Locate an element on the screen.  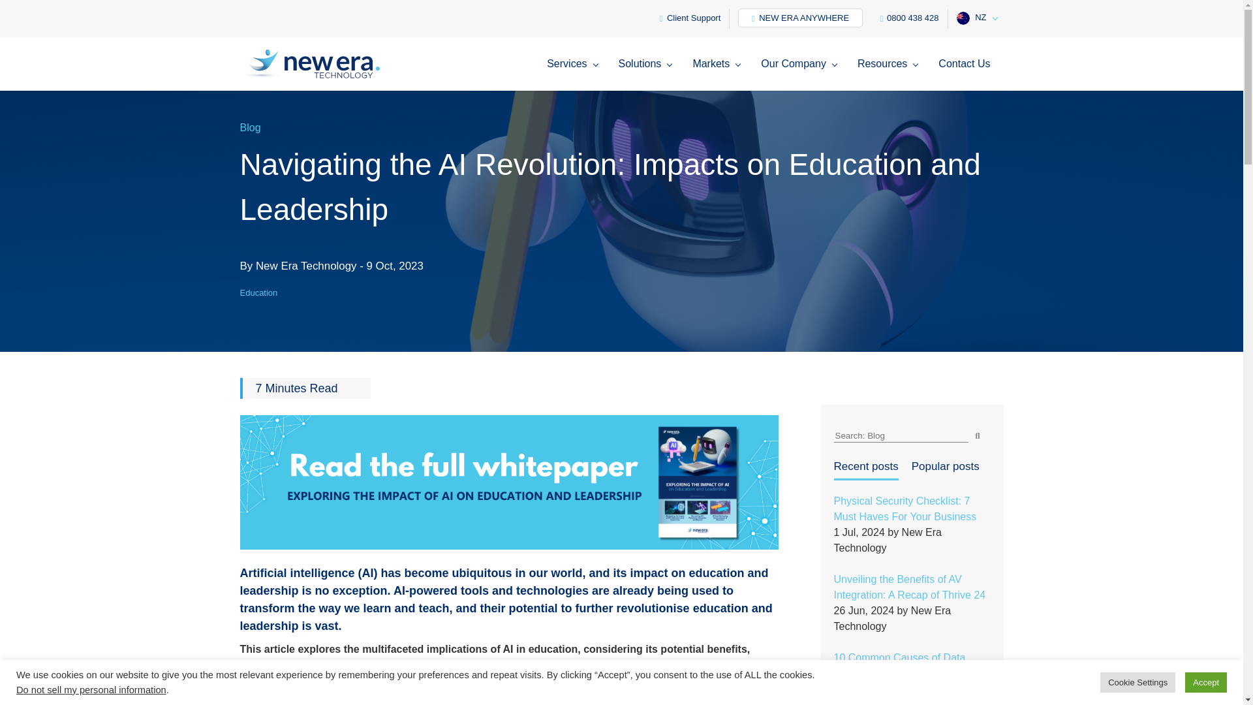
Education is located at coordinates (259, 292).